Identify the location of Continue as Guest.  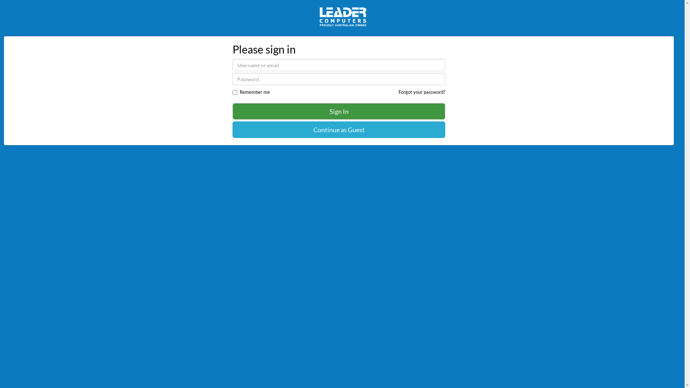
(339, 130).